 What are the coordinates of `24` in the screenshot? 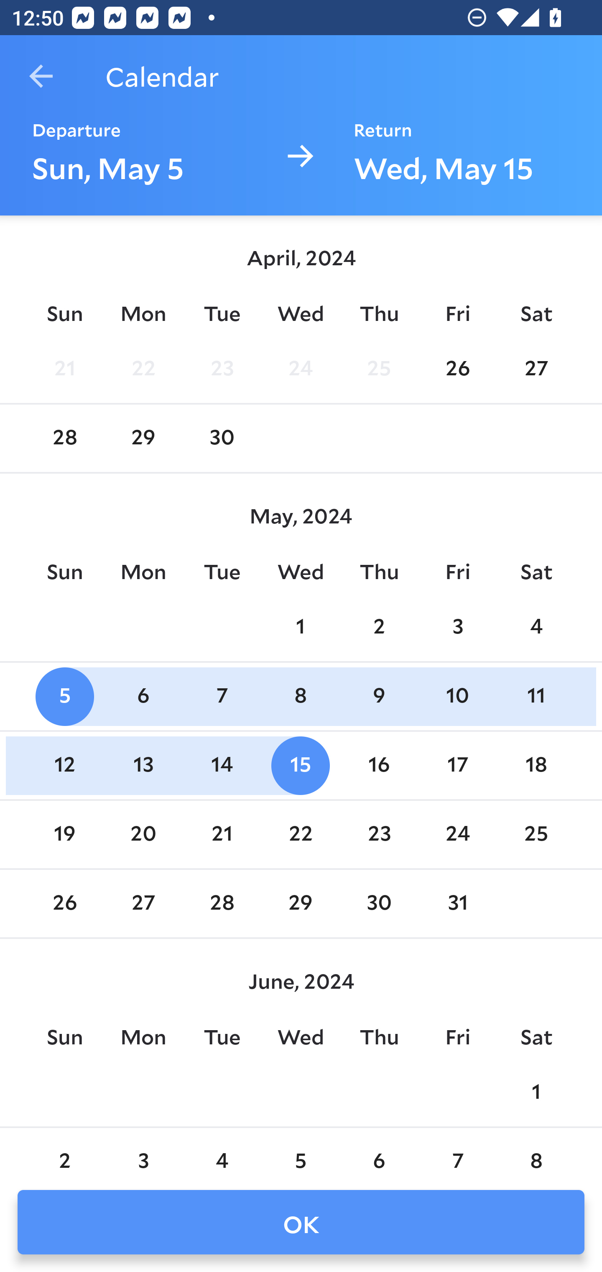 It's located at (457, 834).